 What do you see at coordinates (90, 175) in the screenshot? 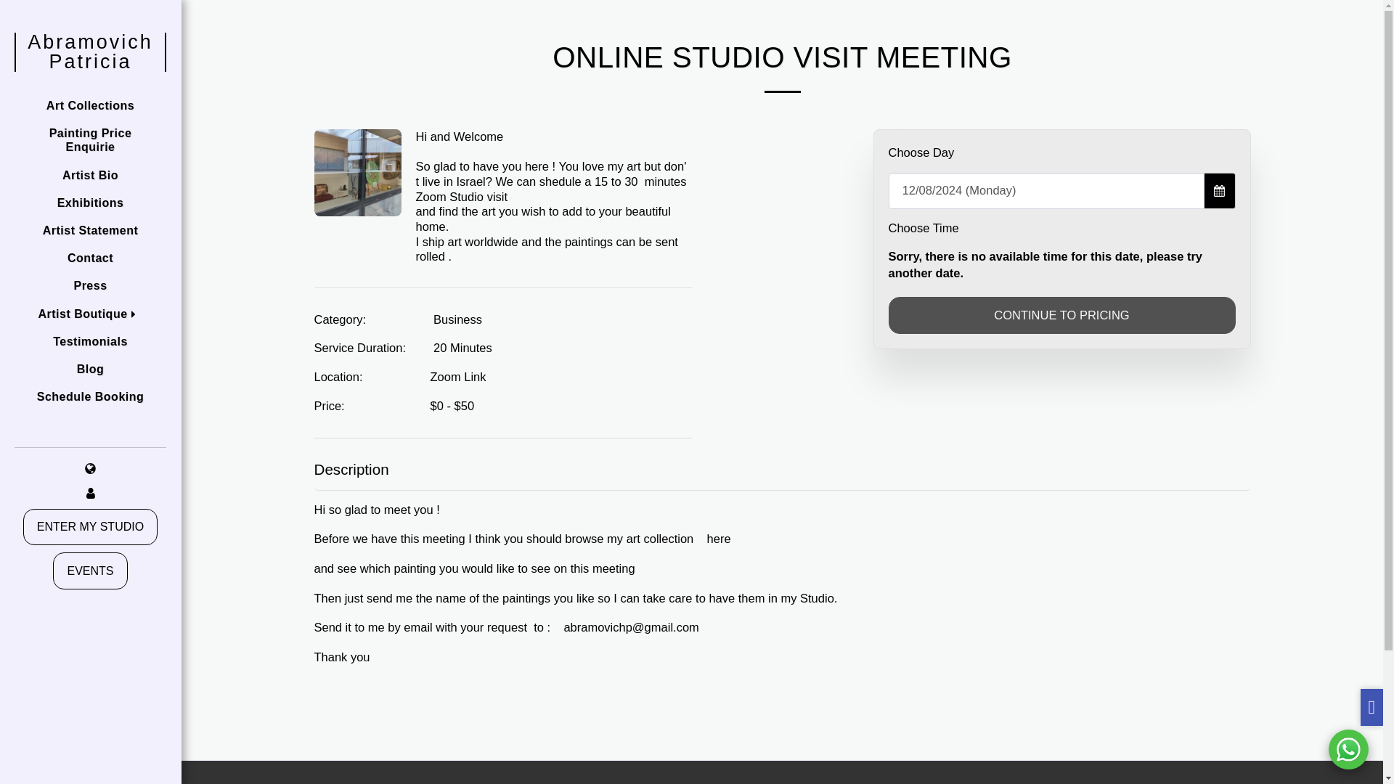
I see `Artist Bio` at bounding box center [90, 175].